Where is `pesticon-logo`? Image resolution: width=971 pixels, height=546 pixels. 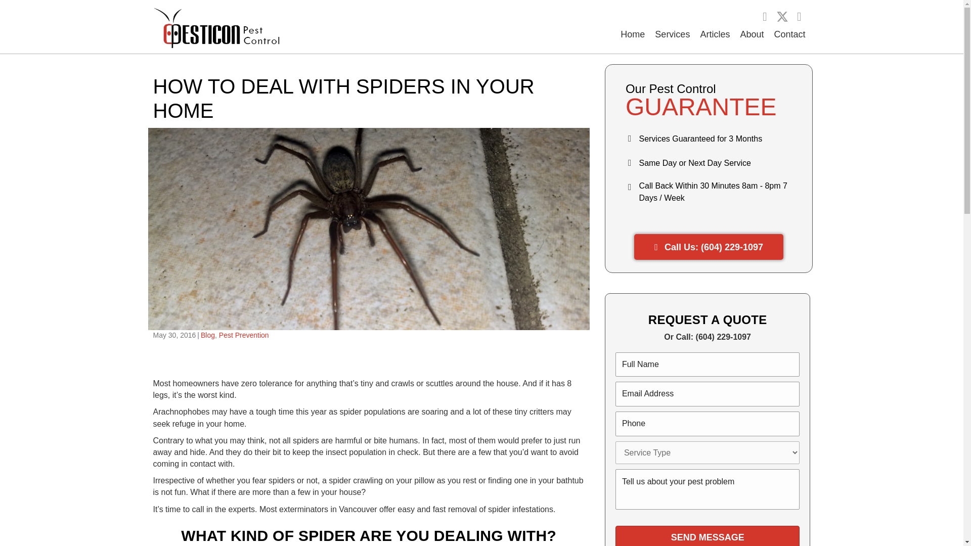 pesticon-logo is located at coordinates (215, 27).